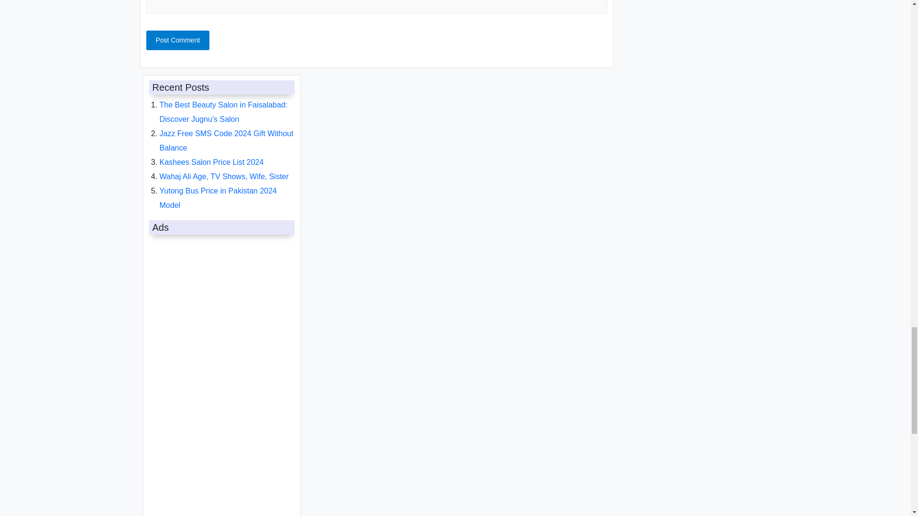 The width and height of the screenshot is (918, 516). I want to click on Wahaj Ali Age, TV Shows, Wife, Sister, so click(224, 176).